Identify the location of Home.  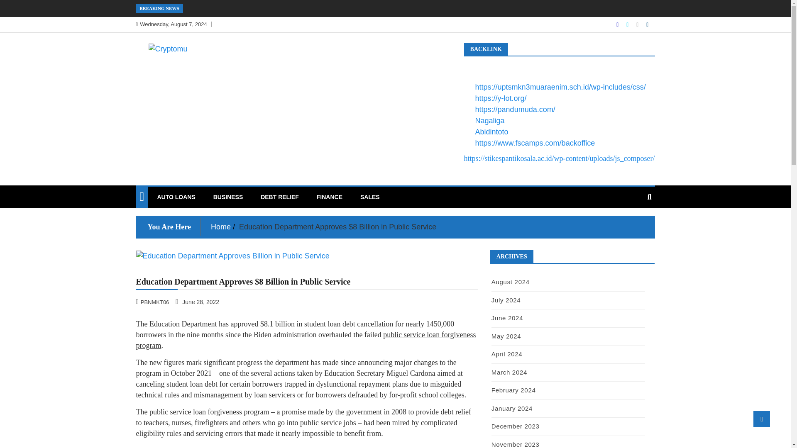
(221, 226).